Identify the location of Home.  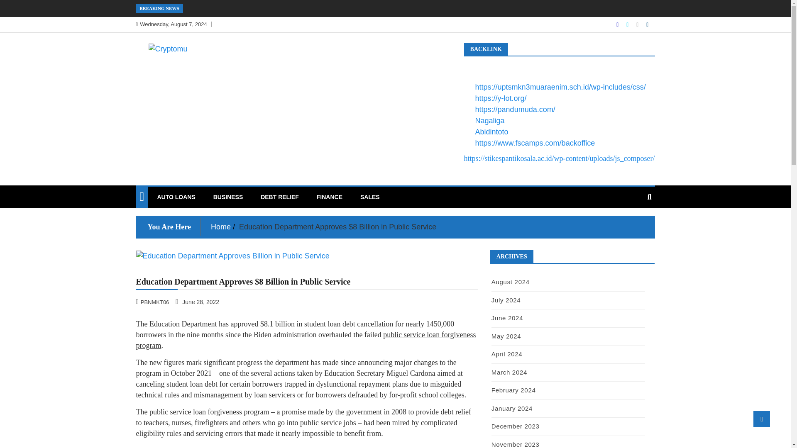
(221, 226).